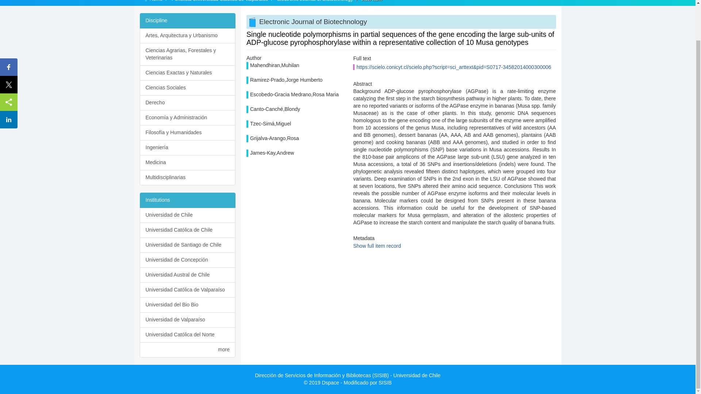 This screenshot has width=701, height=394. What do you see at coordinates (377, 246) in the screenshot?
I see `Show full item record` at bounding box center [377, 246].